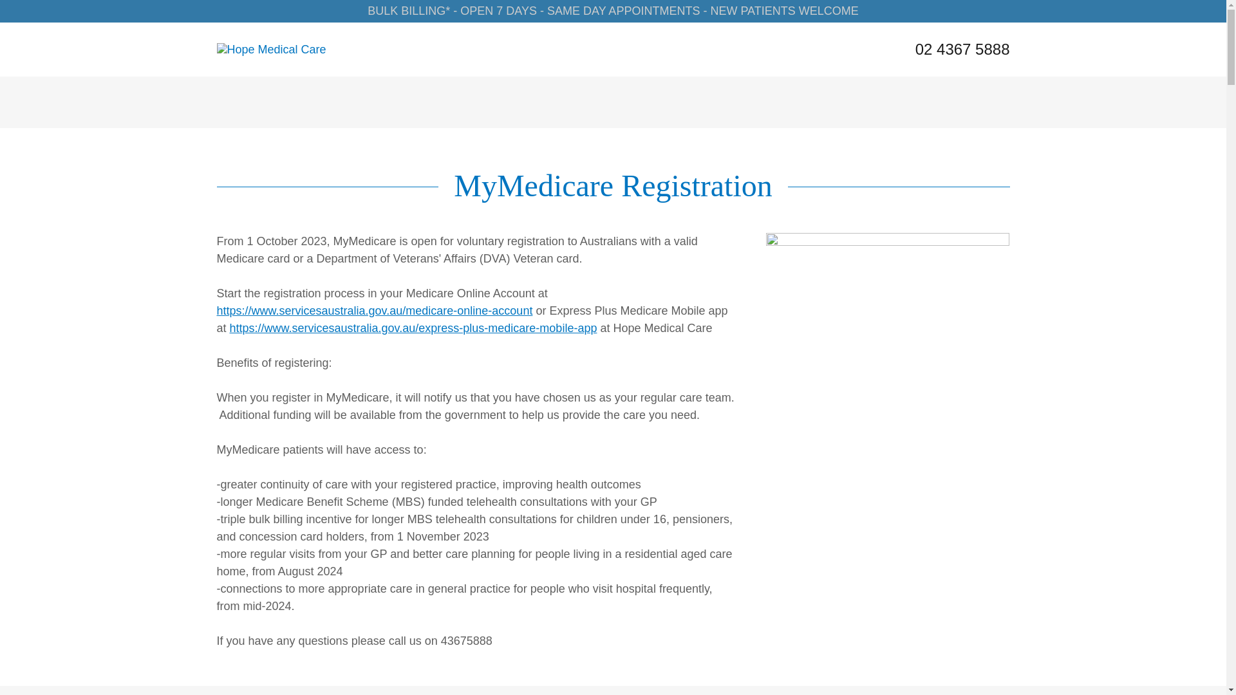 The height and width of the screenshot is (695, 1236). What do you see at coordinates (375, 311) in the screenshot?
I see `https://www.servicesaustralia.gov.au/medicare-online-account` at bounding box center [375, 311].